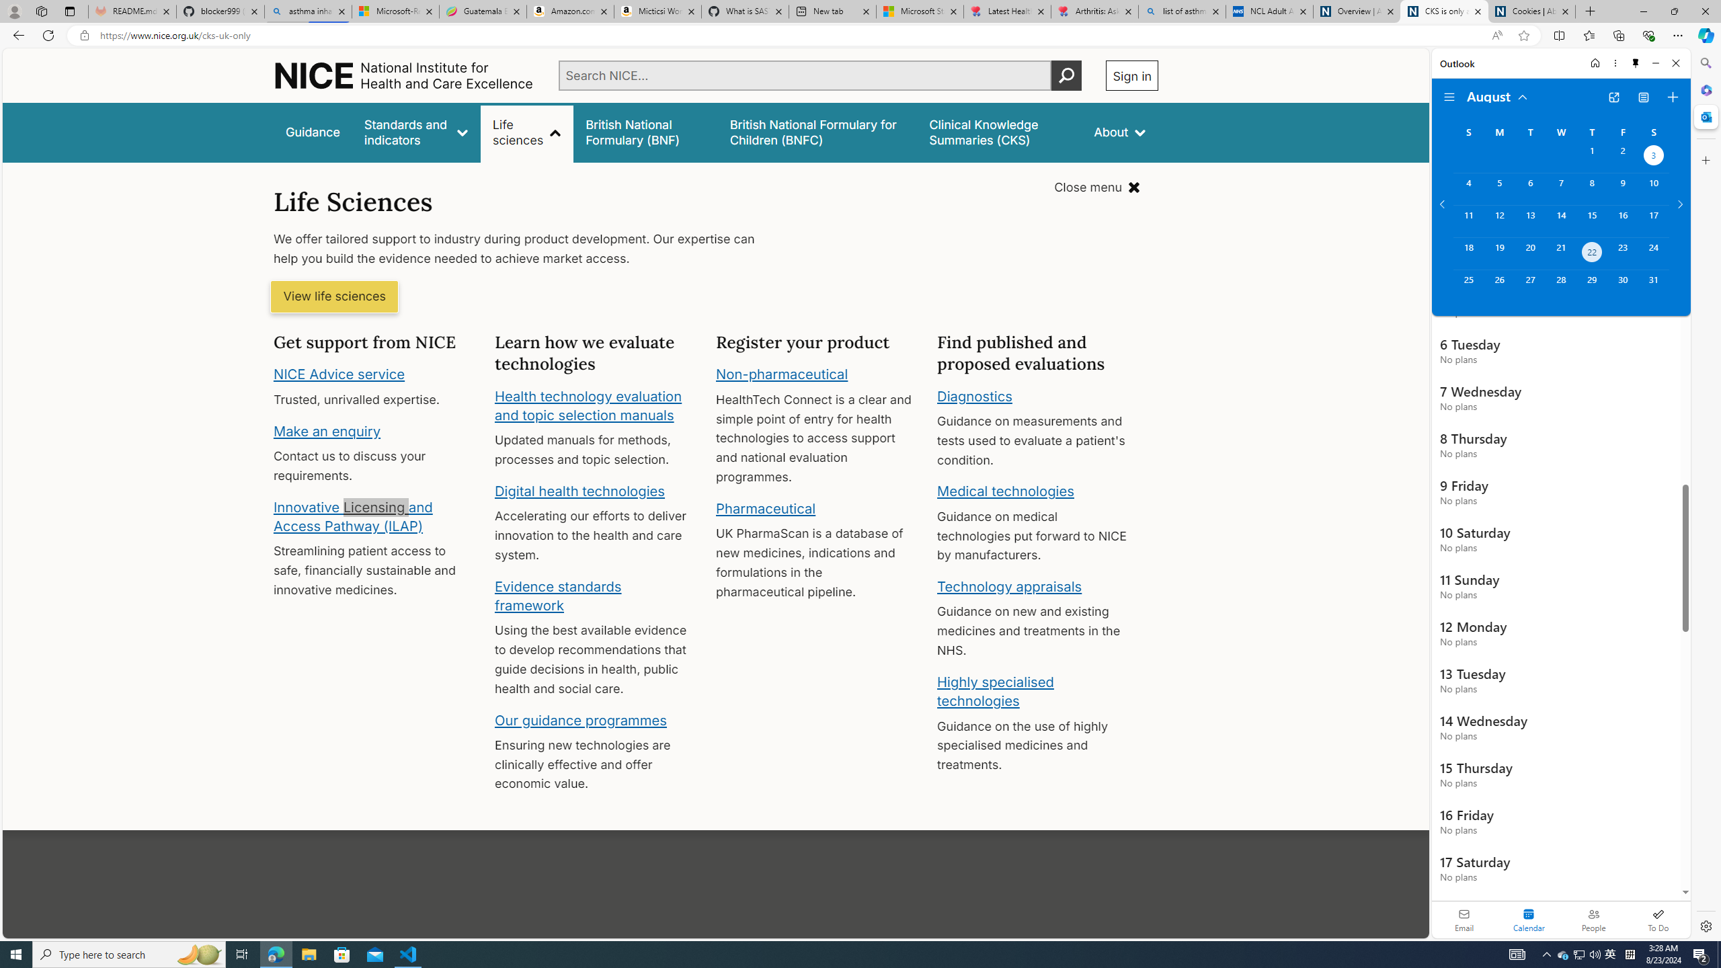 This screenshot has height=968, width=1721. I want to click on Evidence standards framework, so click(557, 596).